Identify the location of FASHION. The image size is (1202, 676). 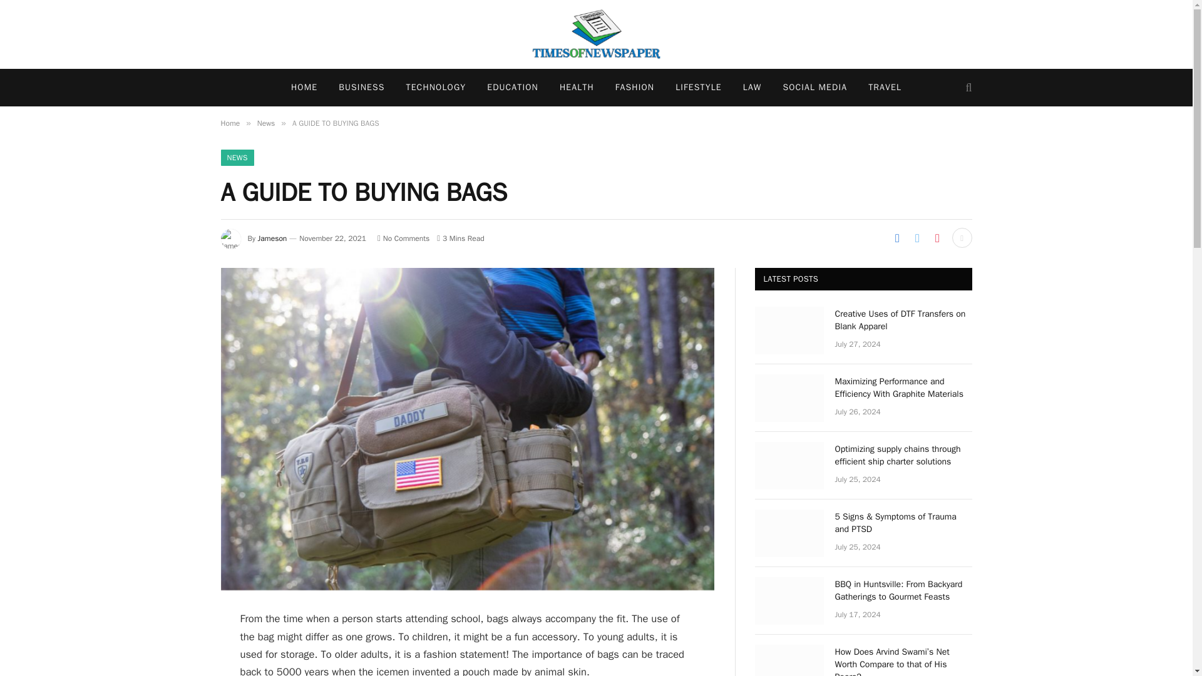
(634, 88).